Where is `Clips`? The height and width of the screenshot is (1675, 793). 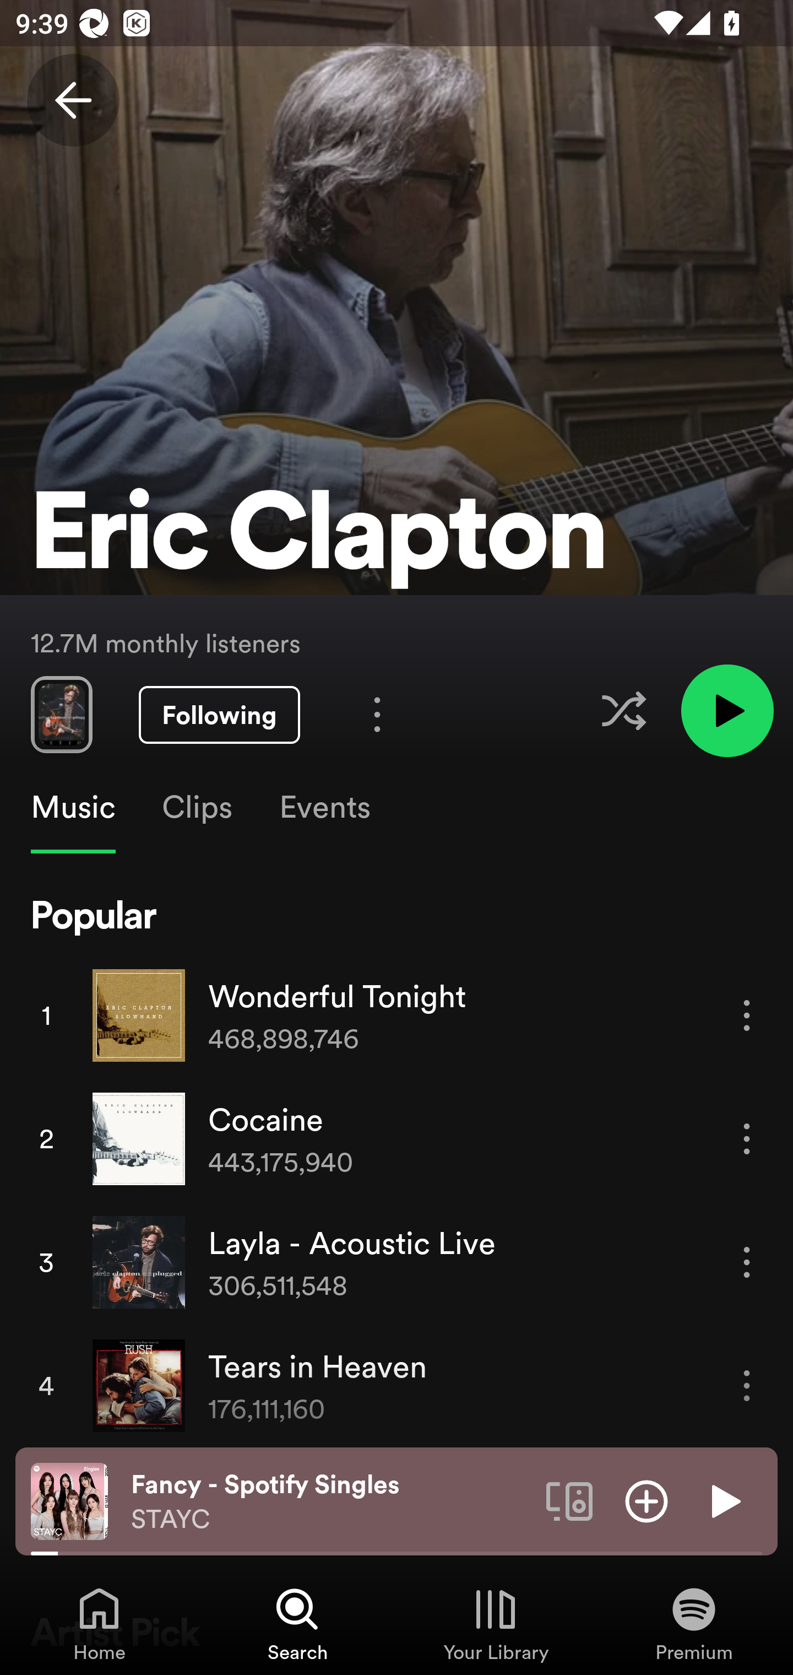
Clips is located at coordinates (197, 807).